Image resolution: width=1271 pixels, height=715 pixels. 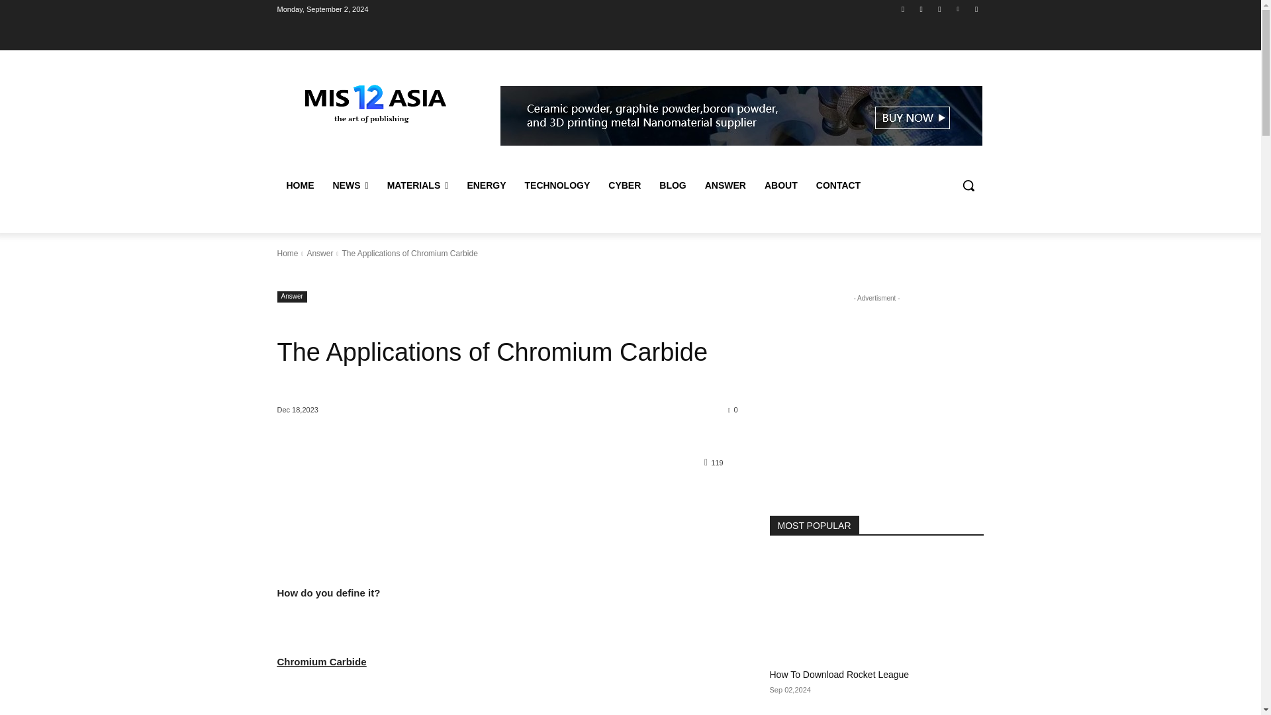 I want to click on Twitter, so click(x=939, y=9).